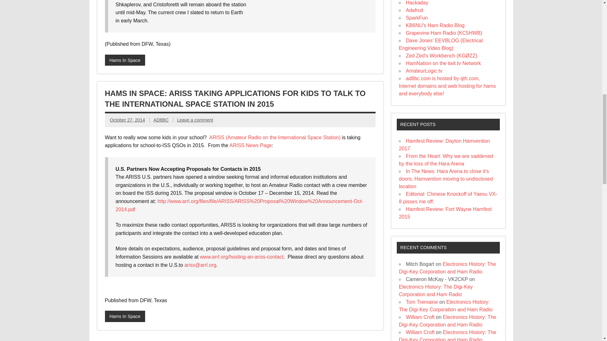 The image size is (607, 341). What do you see at coordinates (414, 10) in the screenshot?
I see `Adafruit` at bounding box center [414, 10].